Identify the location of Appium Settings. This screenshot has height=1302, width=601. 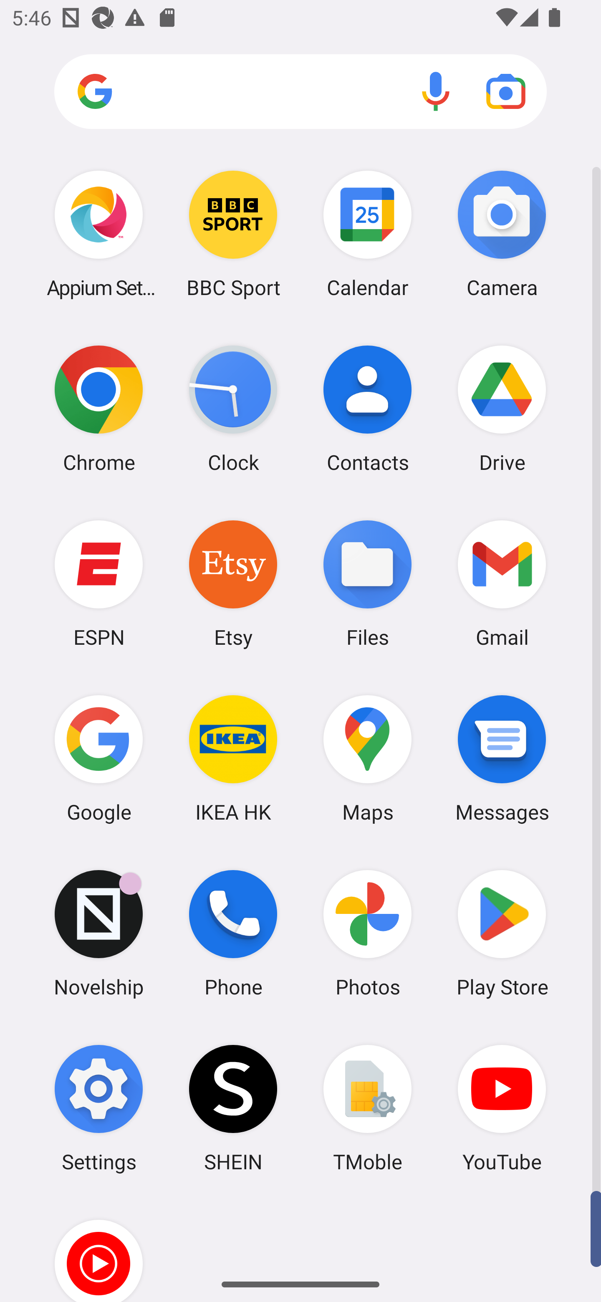
(98, 234).